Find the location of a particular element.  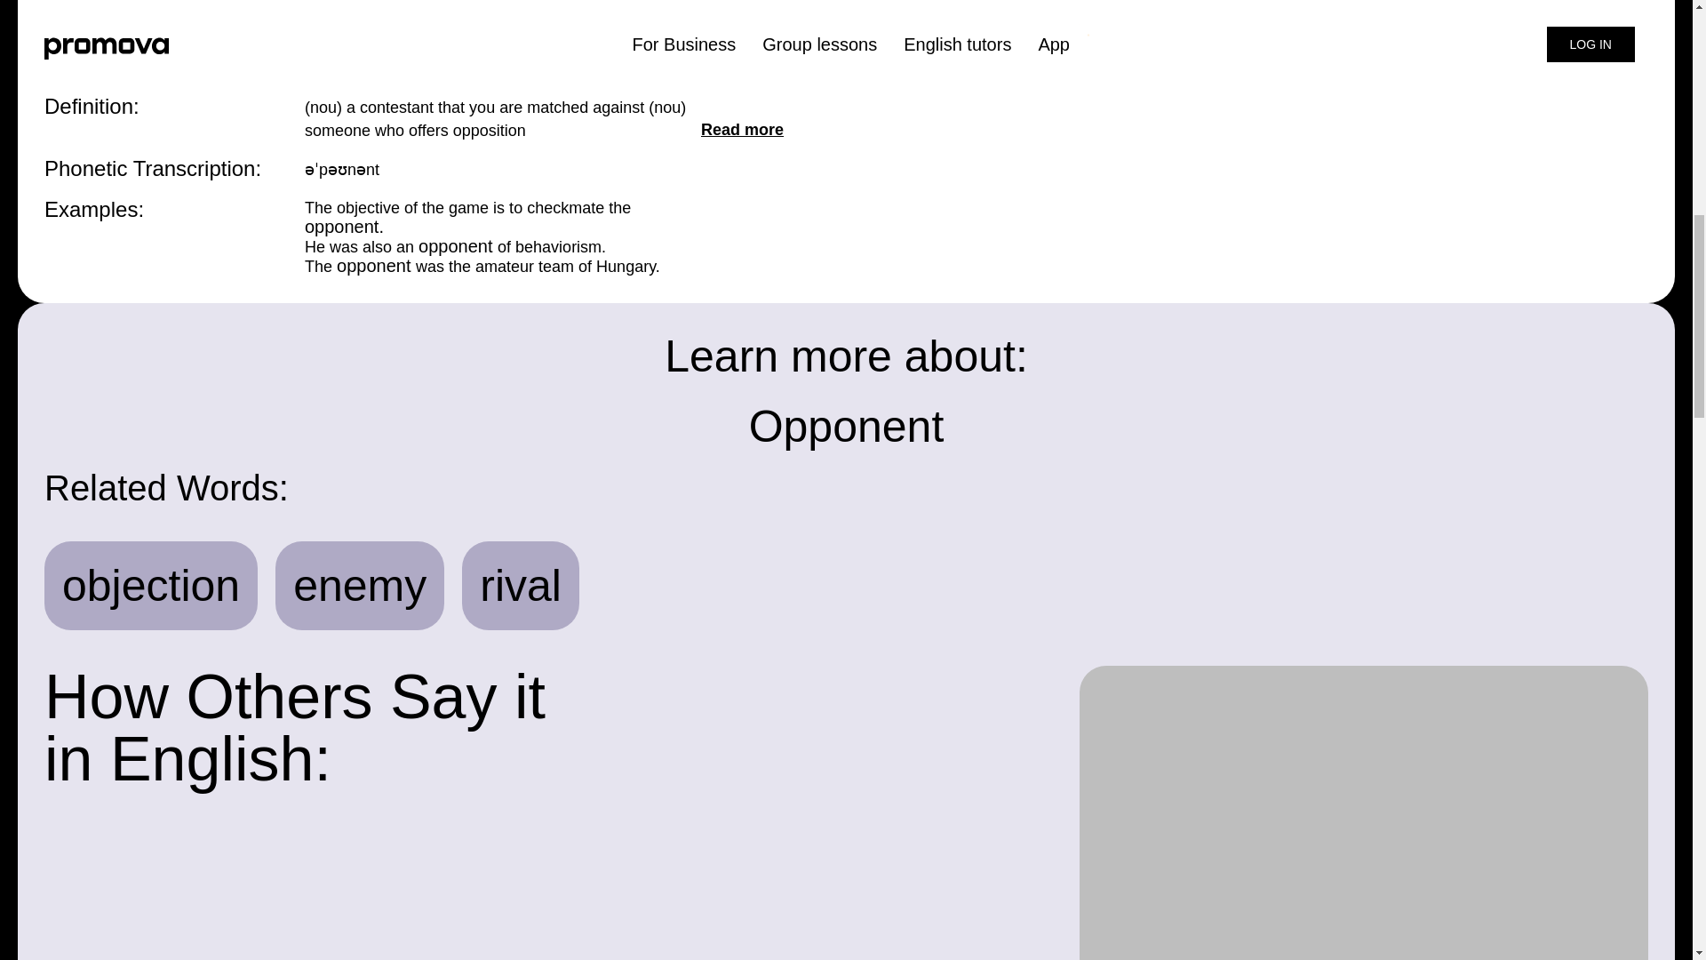

enemy is located at coordinates (360, 585).